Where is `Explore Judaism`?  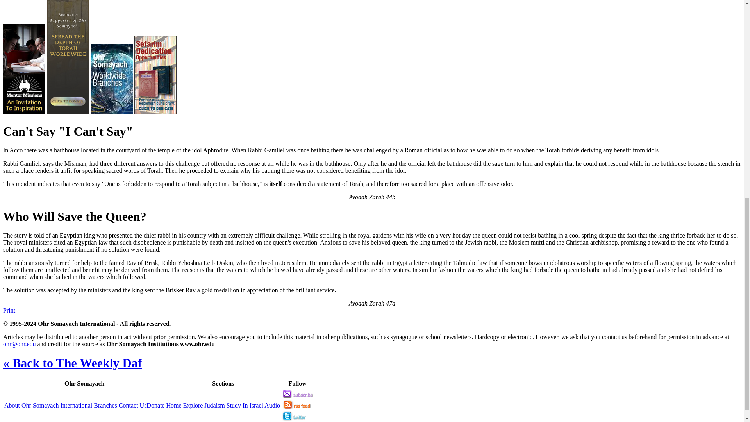
Explore Judaism is located at coordinates (204, 406).